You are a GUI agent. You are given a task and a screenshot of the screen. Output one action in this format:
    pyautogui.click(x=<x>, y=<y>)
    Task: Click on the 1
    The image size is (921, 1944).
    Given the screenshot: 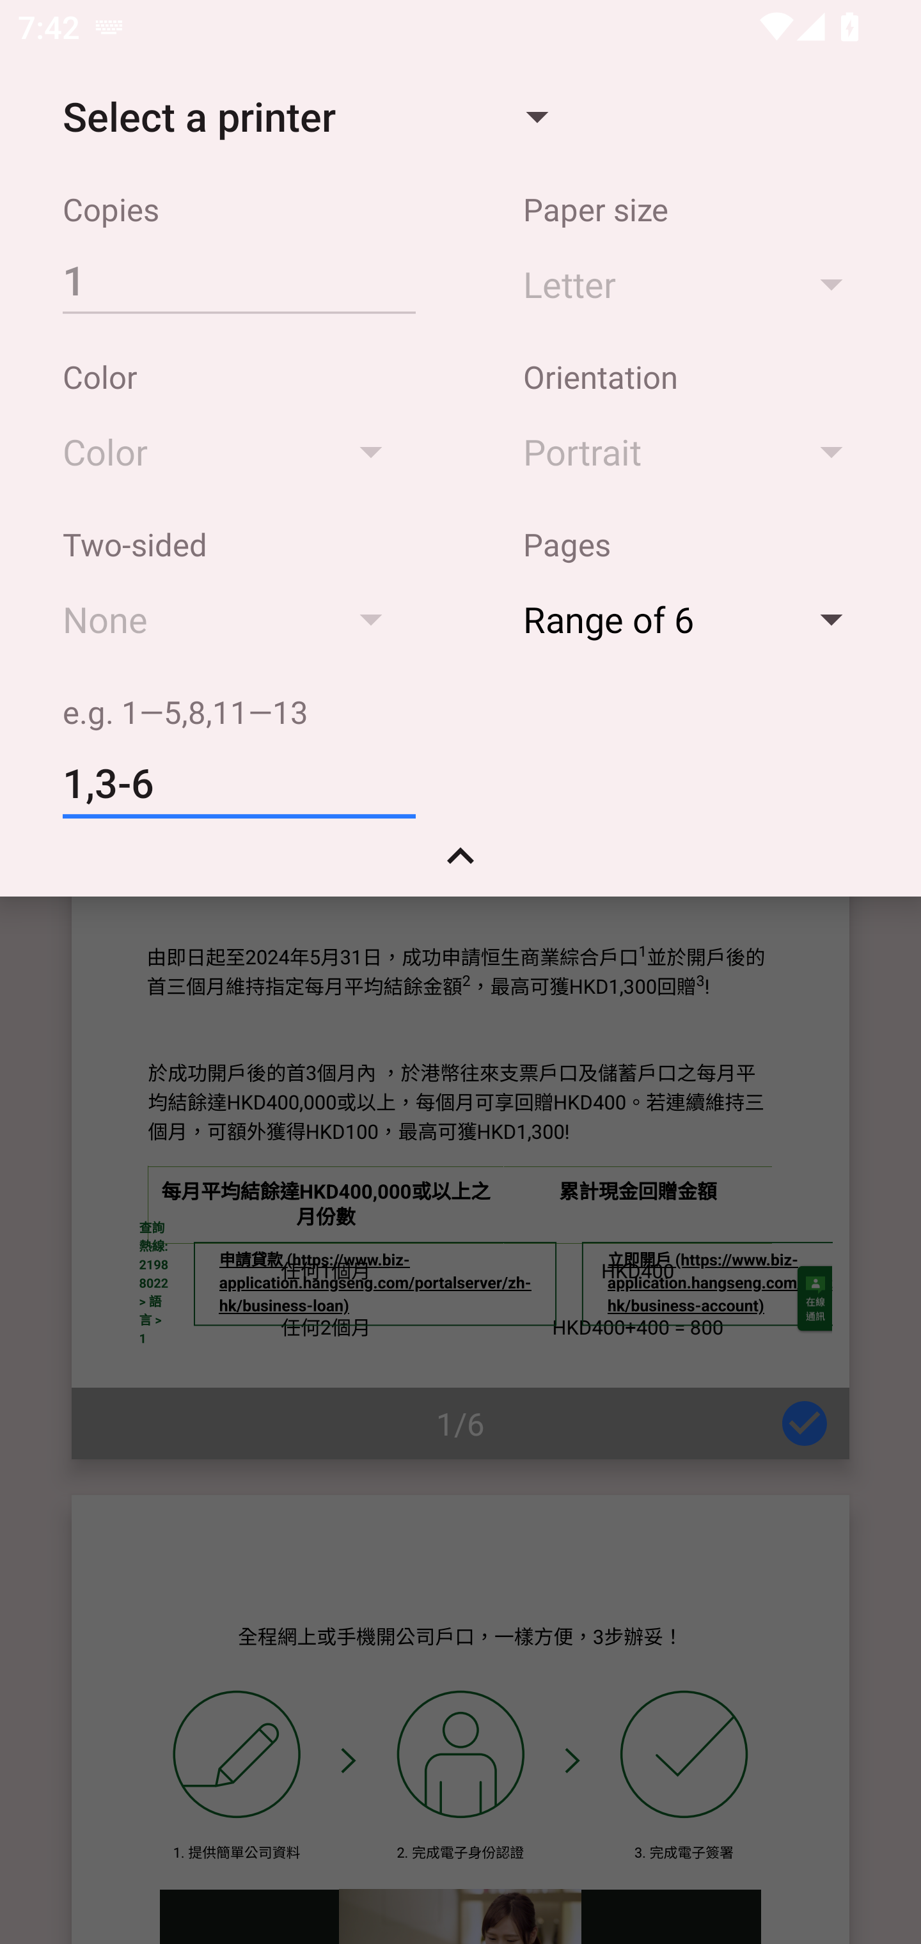 What is the action you would take?
    pyautogui.click(x=239, y=279)
    